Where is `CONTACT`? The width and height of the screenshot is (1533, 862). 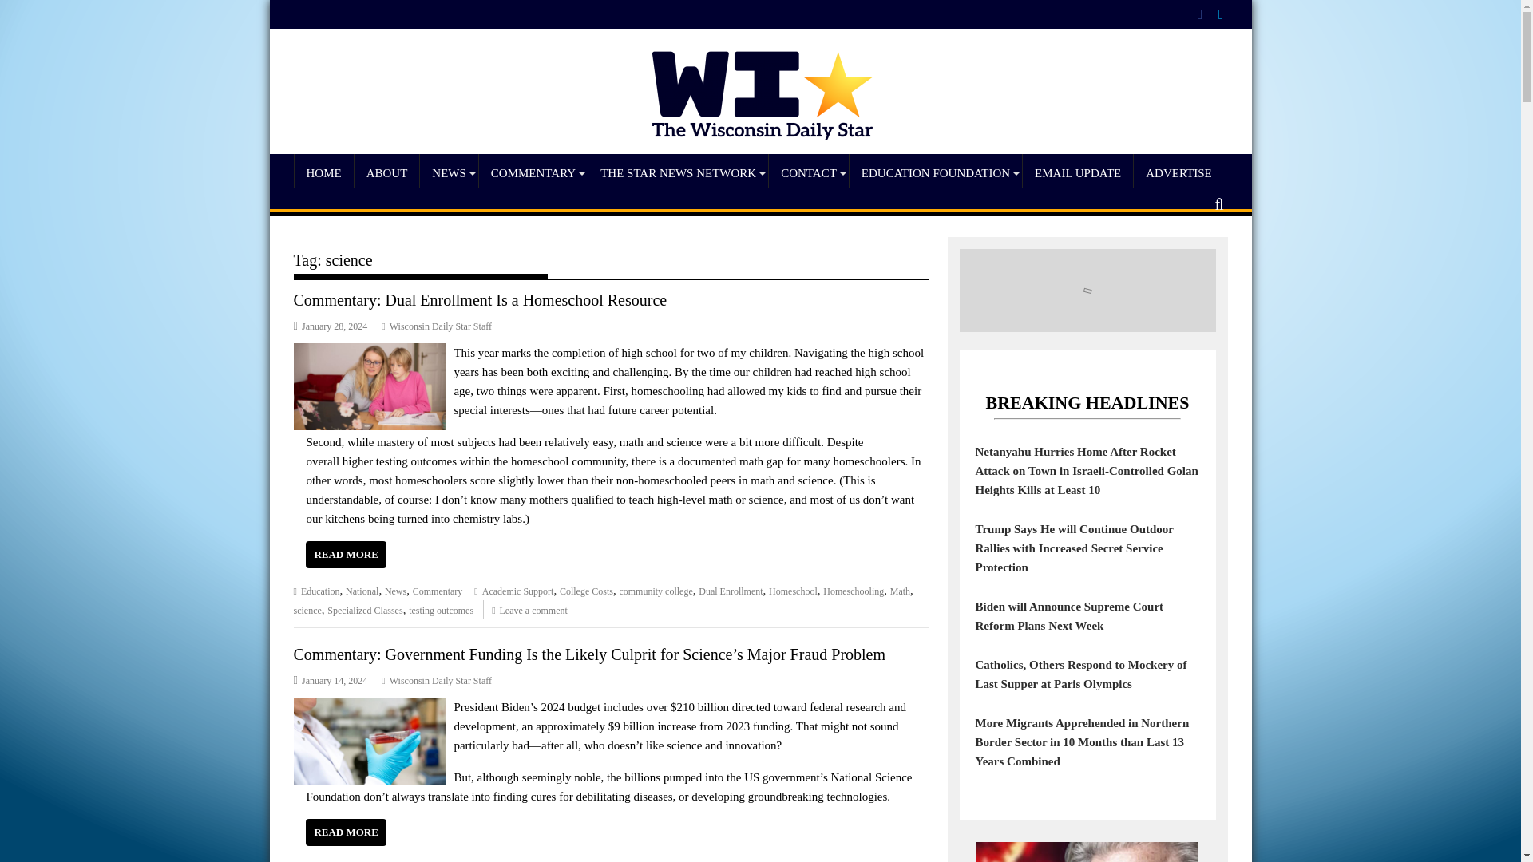 CONTACT is located at coordinates (809, 172).